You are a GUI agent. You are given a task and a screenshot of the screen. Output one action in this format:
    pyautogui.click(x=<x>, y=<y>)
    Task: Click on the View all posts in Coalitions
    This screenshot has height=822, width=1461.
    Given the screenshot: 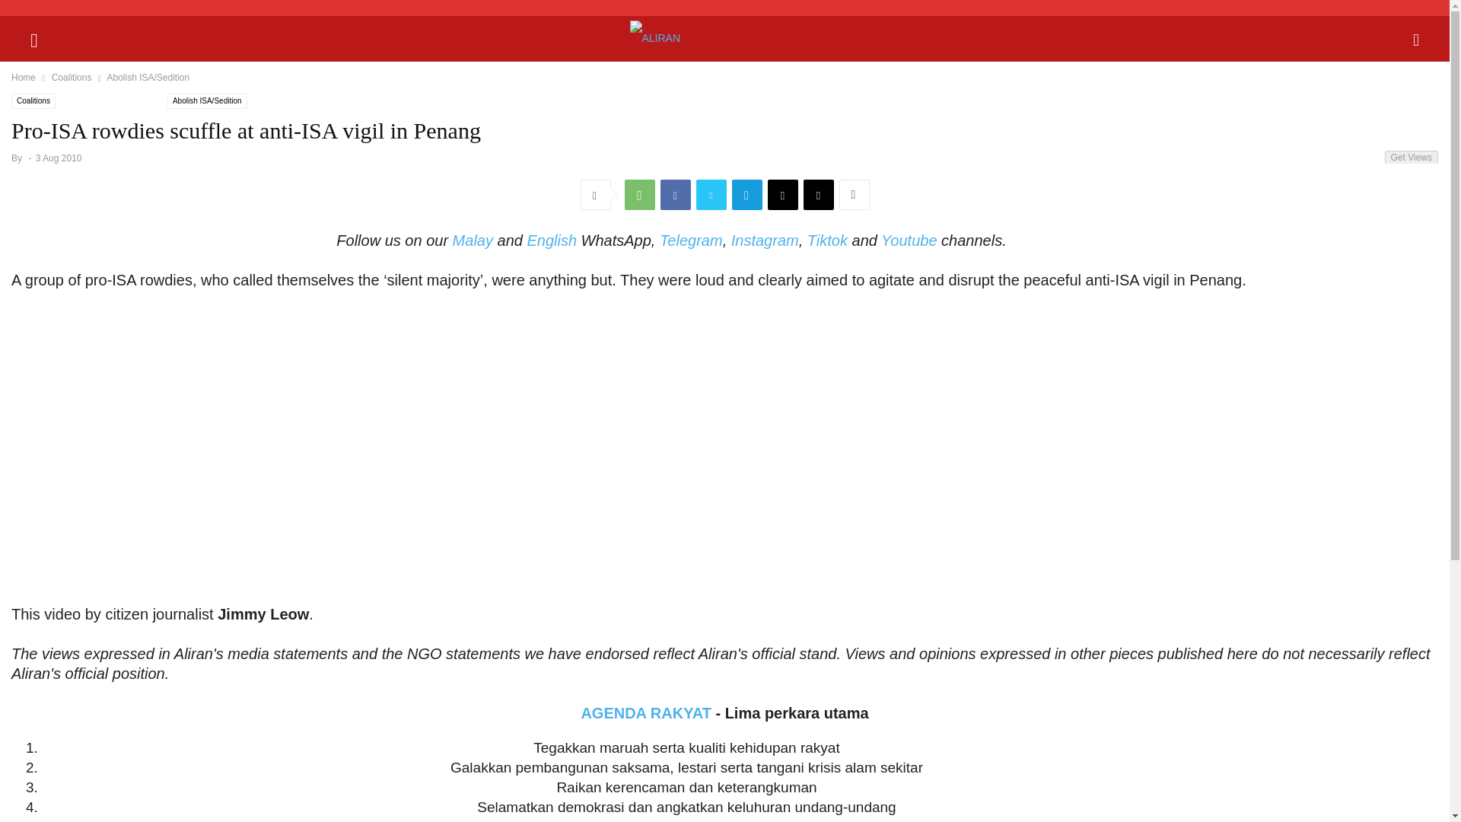 What is the action you would take?
    pyautogui.click(x=72, y=78)
    